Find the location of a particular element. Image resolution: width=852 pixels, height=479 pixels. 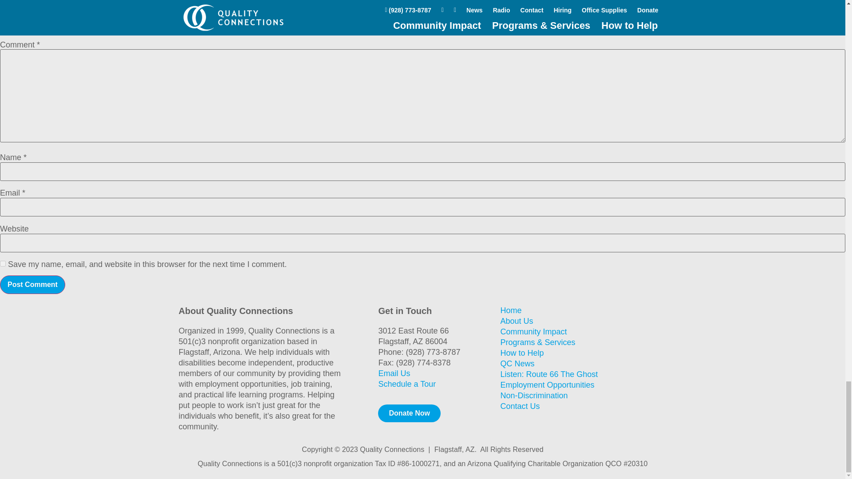

Post Comment is located at coordinates (33, 285).